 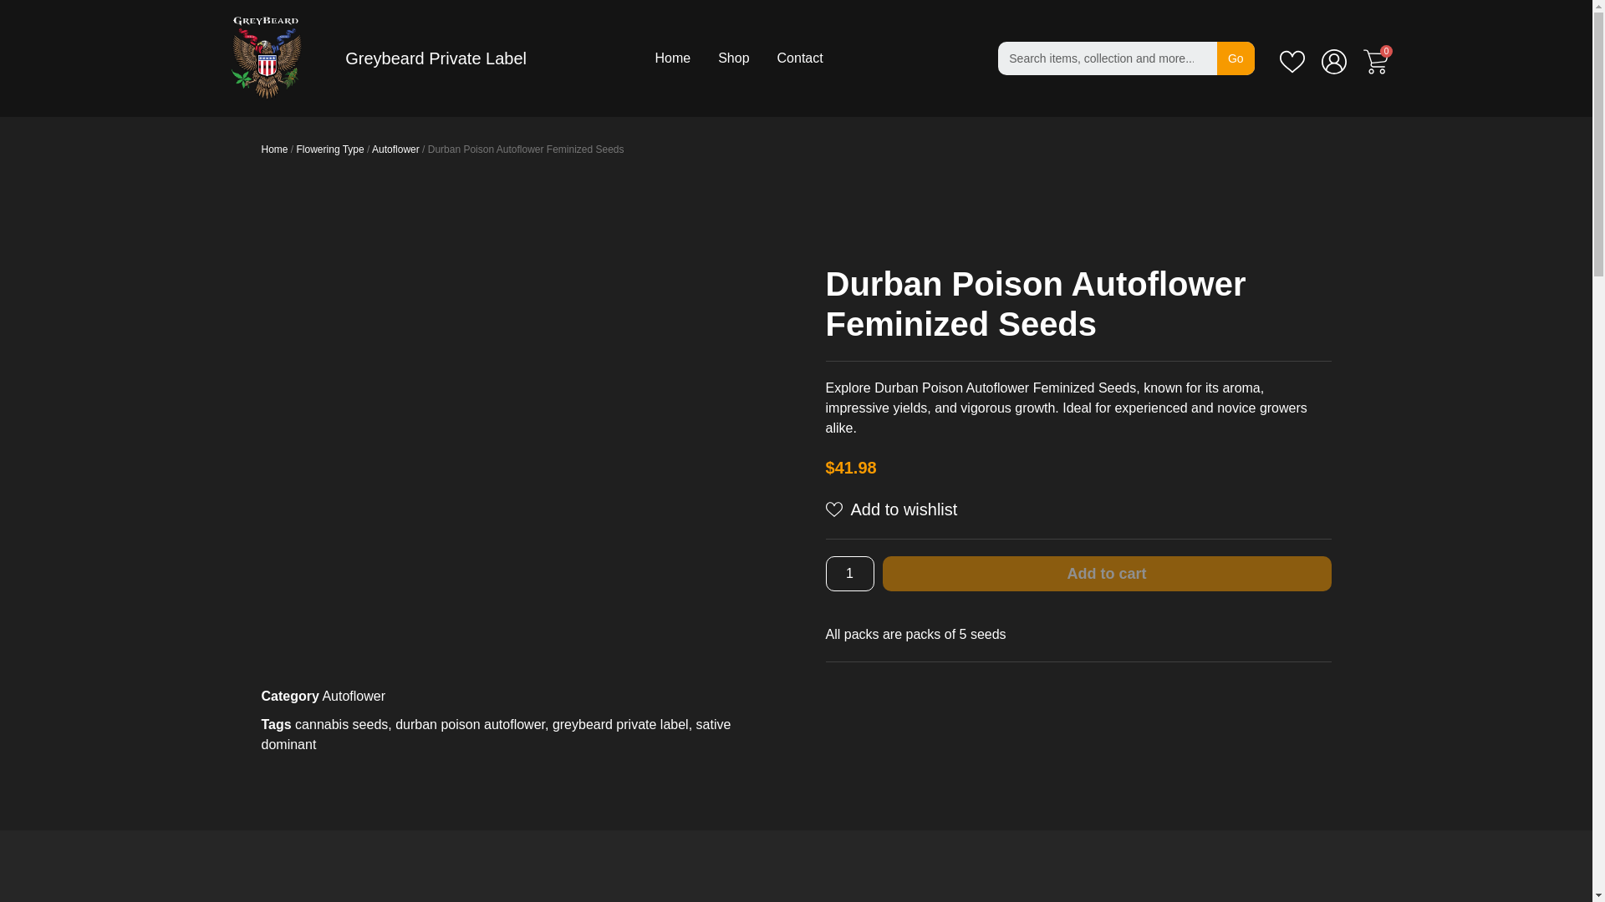 What do you see at coordinates (672, 58) in the screenshot?
I see `Home` at bounding box center [672, 58].